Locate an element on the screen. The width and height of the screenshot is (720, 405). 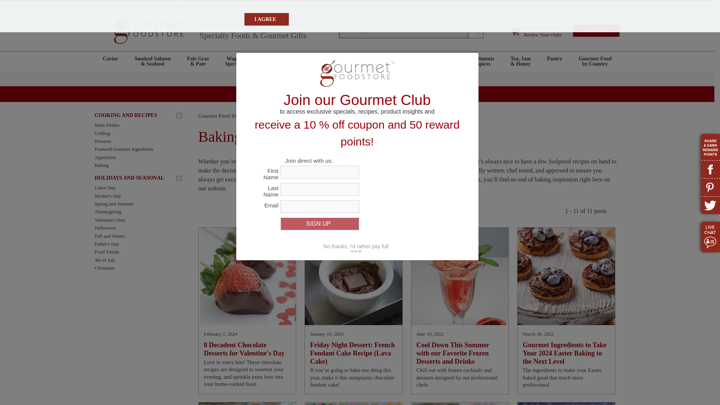
Sweets For Our Sweet: Valentine's Day Recipes is located at coordinates (460, 403).